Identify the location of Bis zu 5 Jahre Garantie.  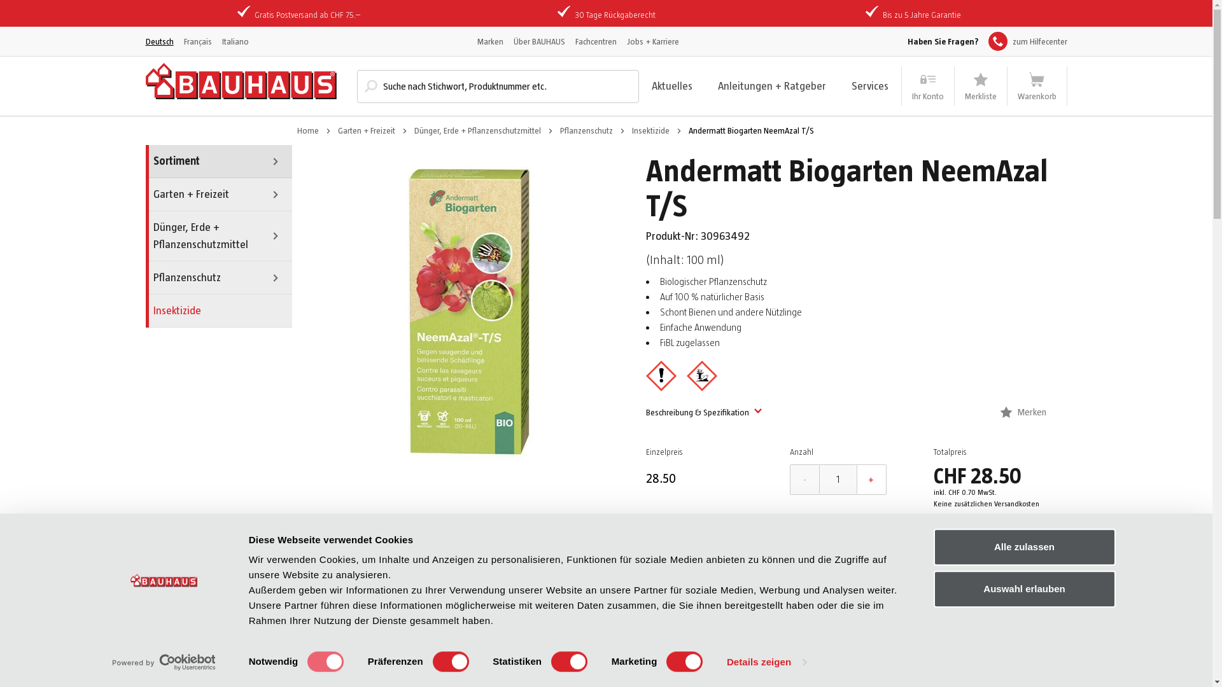
(922, 15).